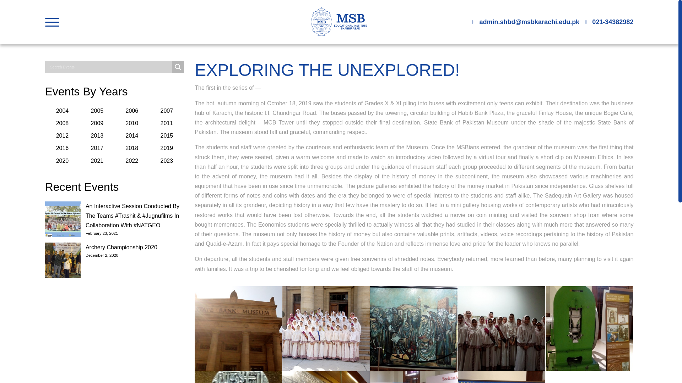 The image size is (682, 383). What do you see at coordinates (501, 328) in the screenshot?
I see `exploring-the-unexplored-04` at bounding box center [501, 328].